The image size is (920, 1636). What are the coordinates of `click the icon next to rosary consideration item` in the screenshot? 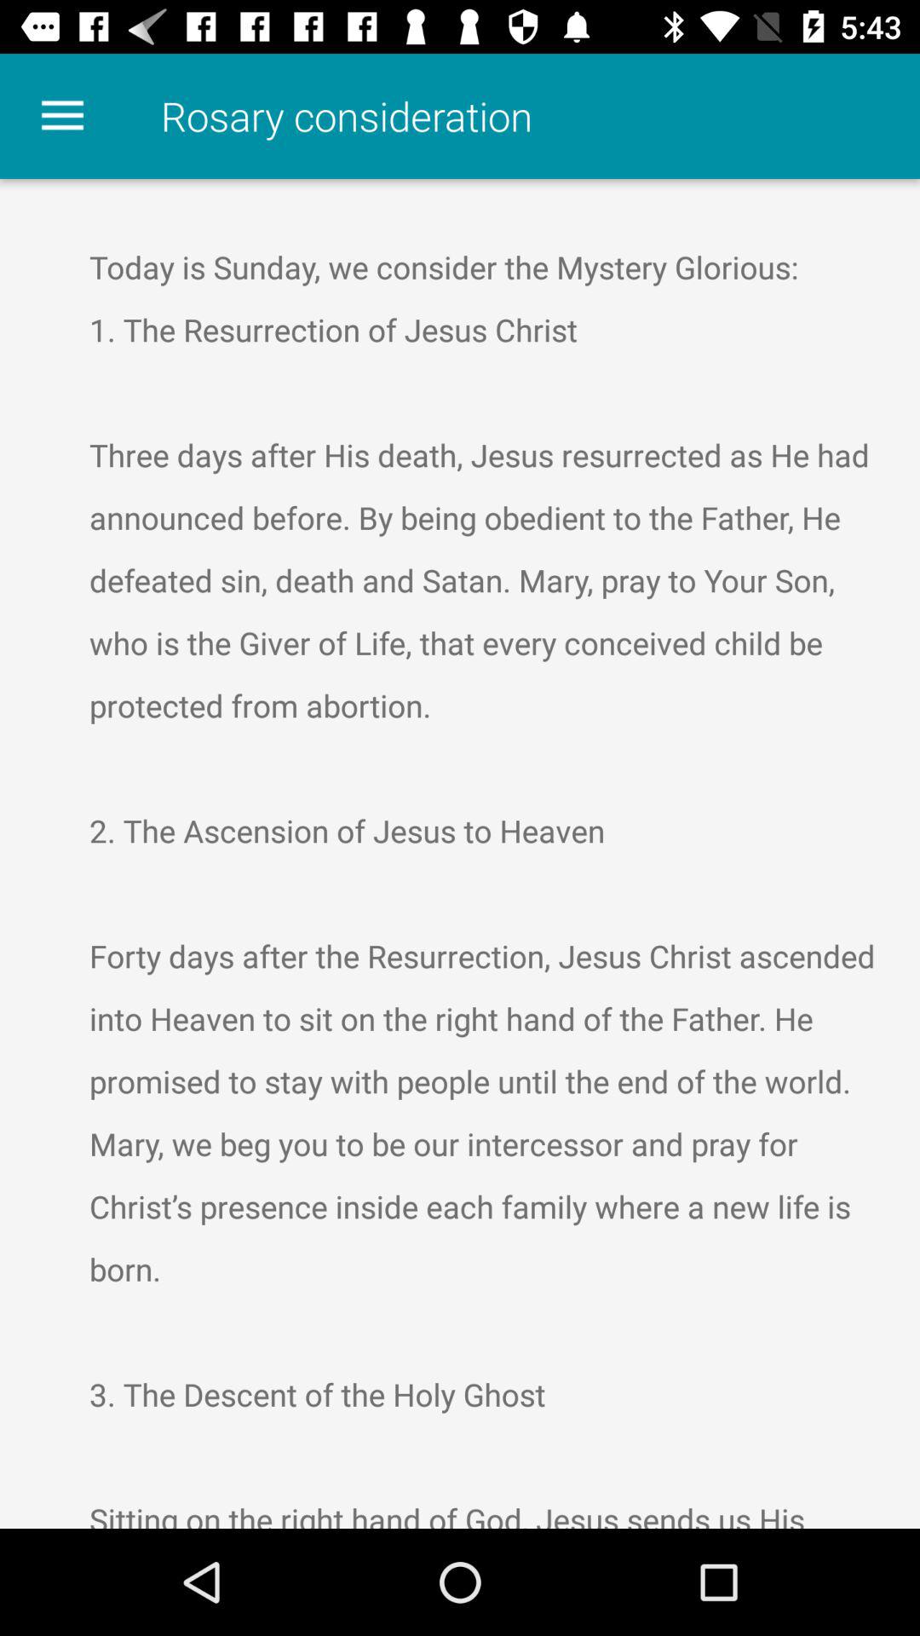 It's located at (62, 116).